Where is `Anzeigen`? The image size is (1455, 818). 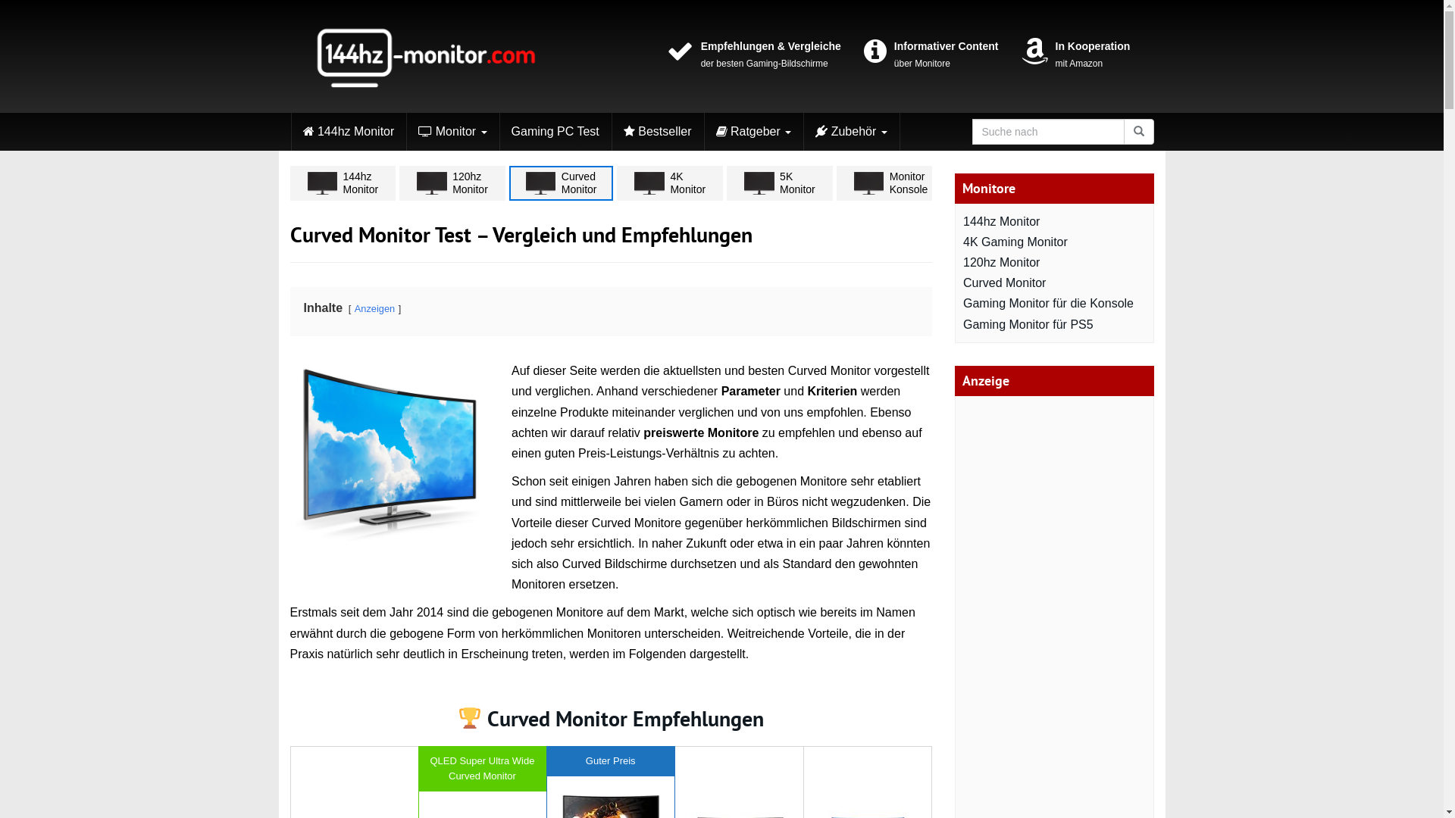
Anzeigen is located at coordinates (374, 309).